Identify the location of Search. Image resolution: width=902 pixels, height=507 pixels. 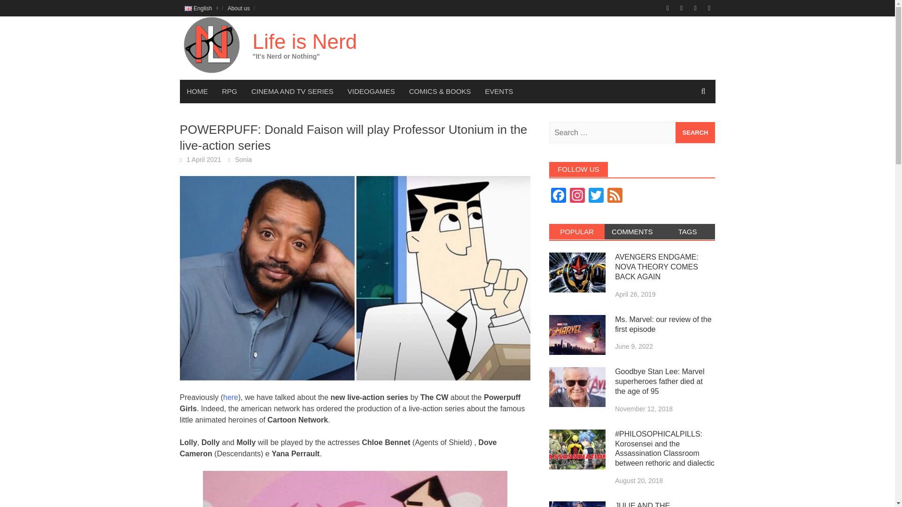
(695, 132).